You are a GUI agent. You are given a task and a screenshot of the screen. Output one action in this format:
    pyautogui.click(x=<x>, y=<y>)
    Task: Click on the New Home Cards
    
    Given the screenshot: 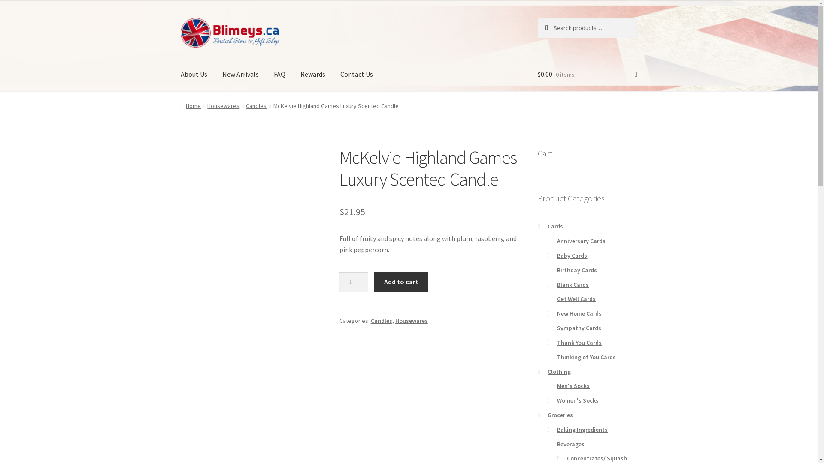 What is the action you would take?
    pyautogui.click(x=579, y=313)
    